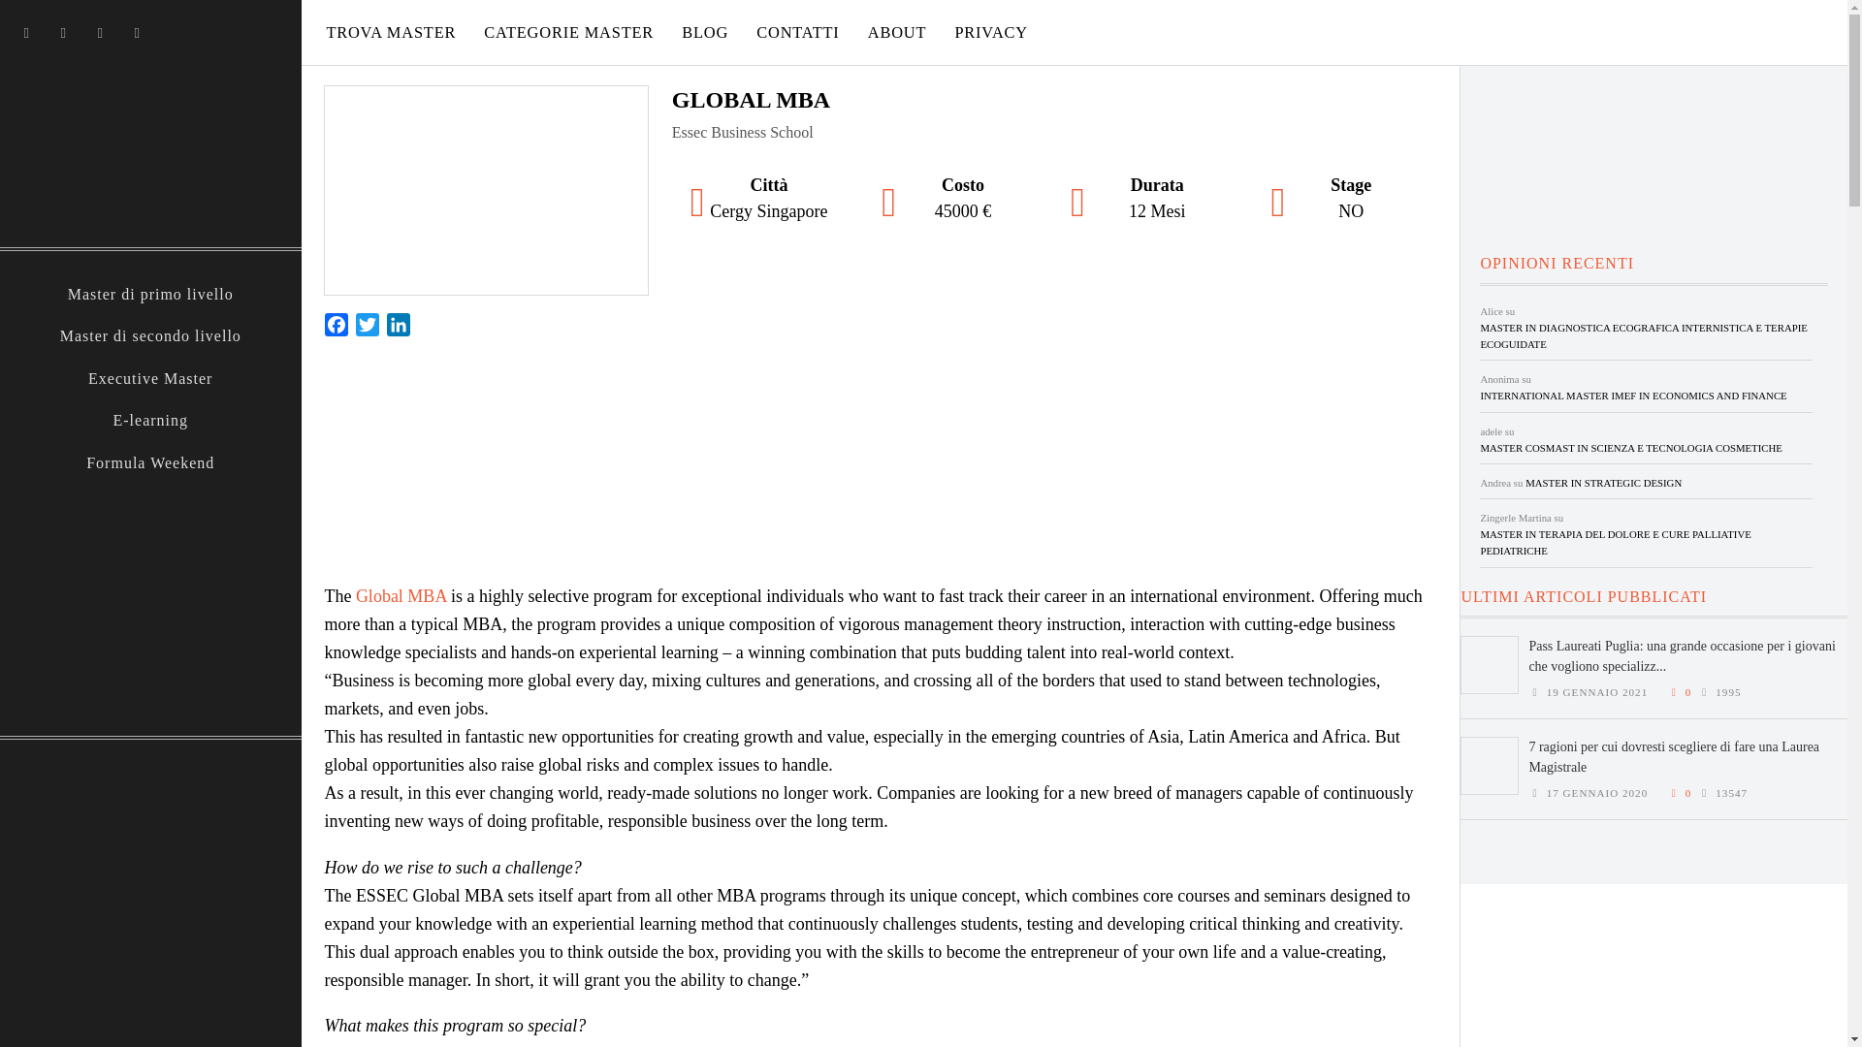  I want to click on Executive Master, so click(151, 378).